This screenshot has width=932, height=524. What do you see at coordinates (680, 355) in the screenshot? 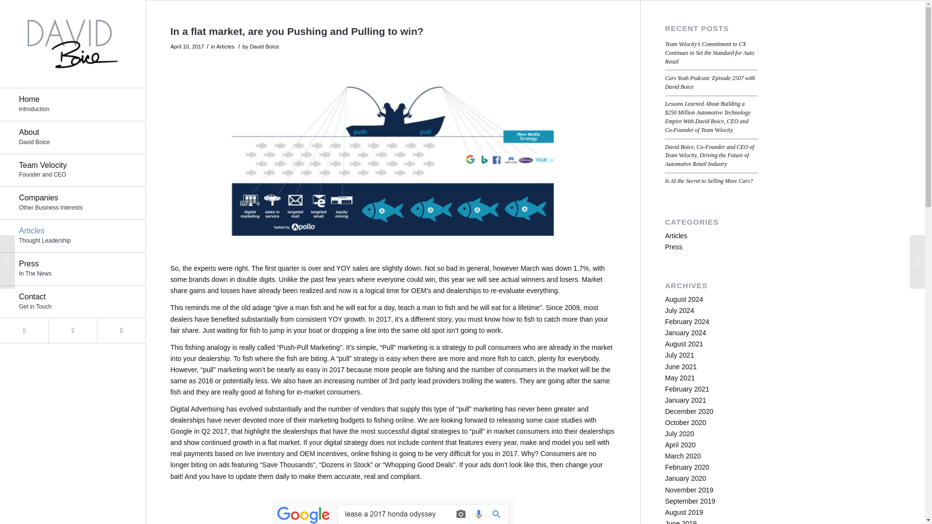
I see `July 2020` at bounding box center [680, 355].